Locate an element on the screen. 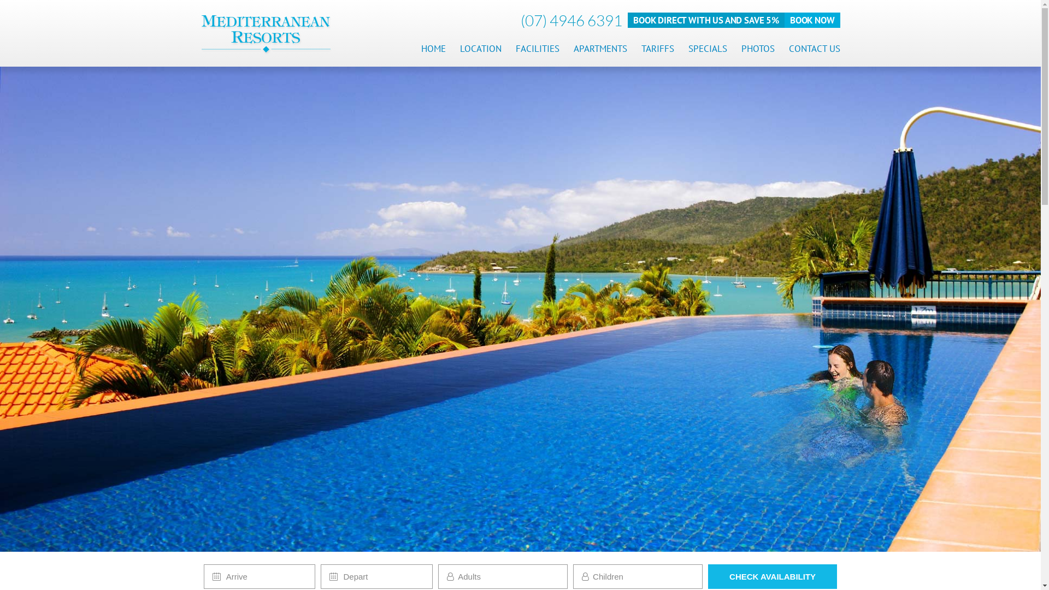  CONTACT US is located at coordinates (815, 48).